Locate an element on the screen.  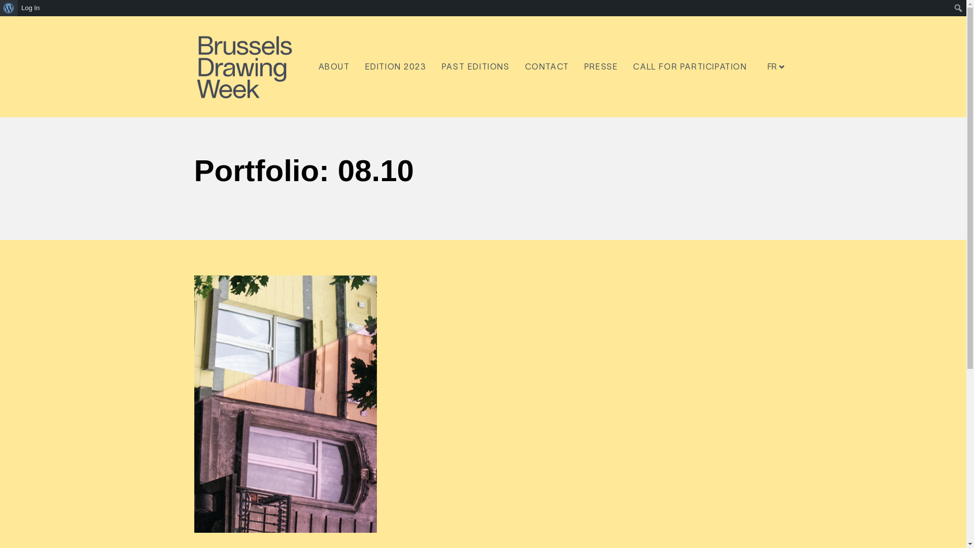
PRESSE is located at coordinates (602, 67).